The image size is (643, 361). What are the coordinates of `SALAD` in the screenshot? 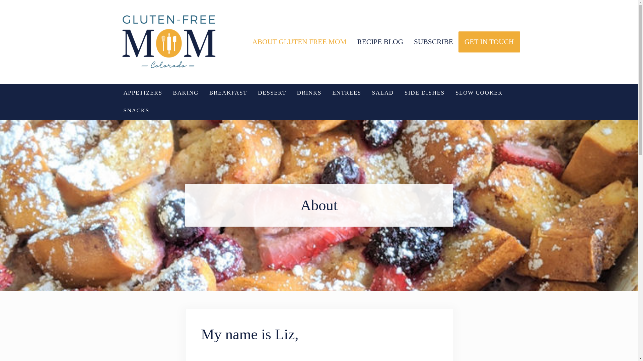 It's located at (383, 93).